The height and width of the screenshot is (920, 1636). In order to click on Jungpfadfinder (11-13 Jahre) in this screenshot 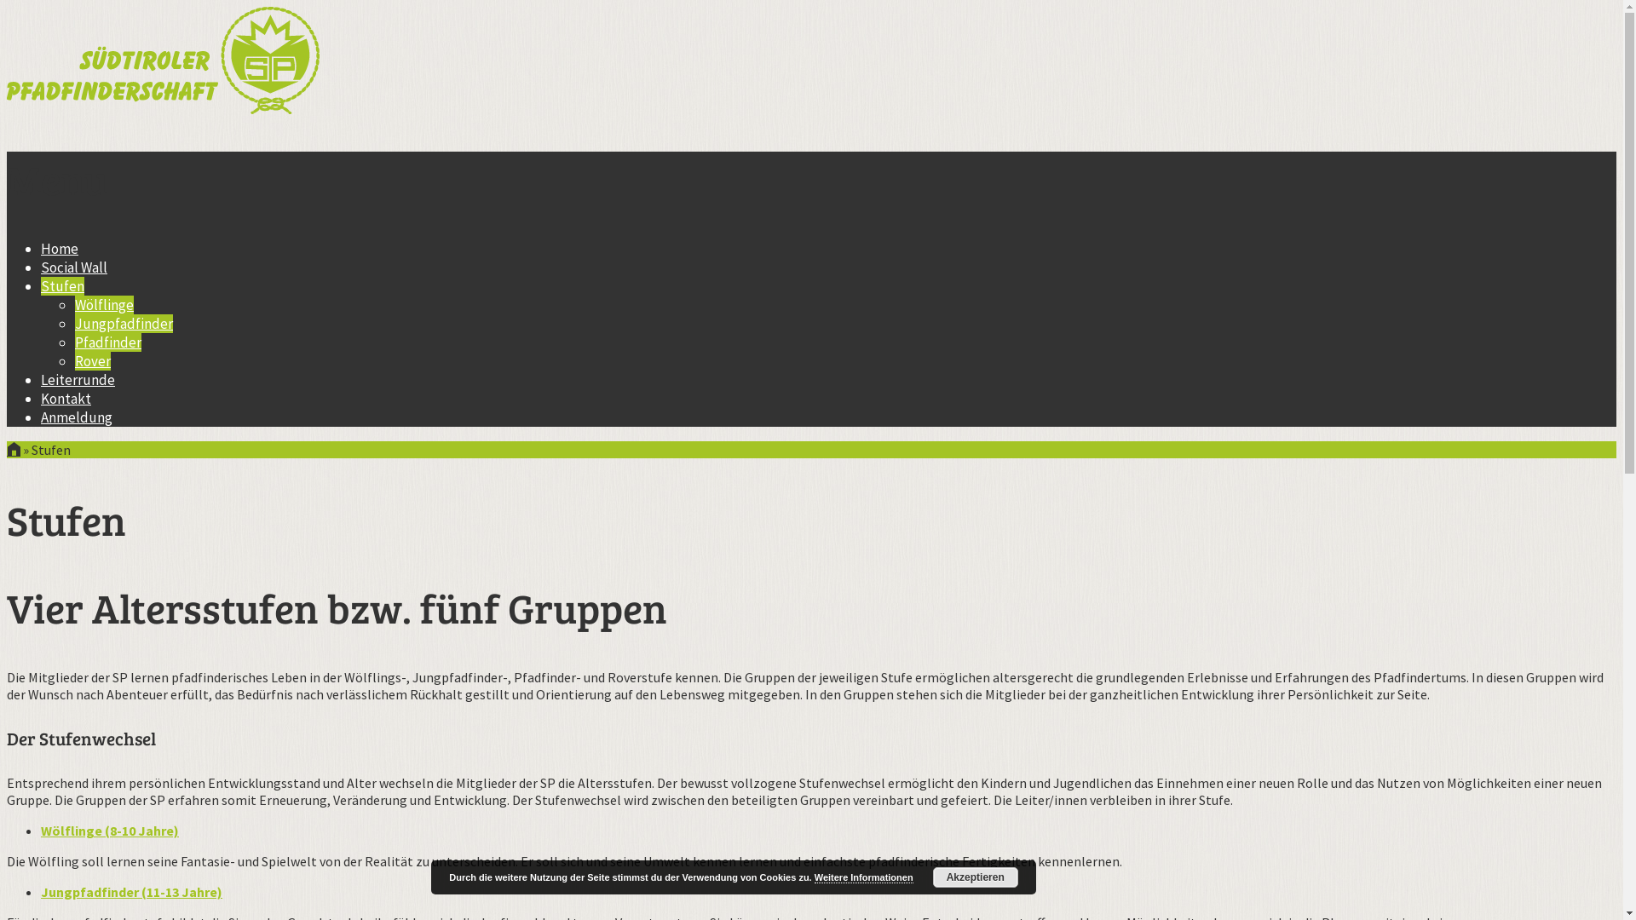, I will do `click(131, 892)`.